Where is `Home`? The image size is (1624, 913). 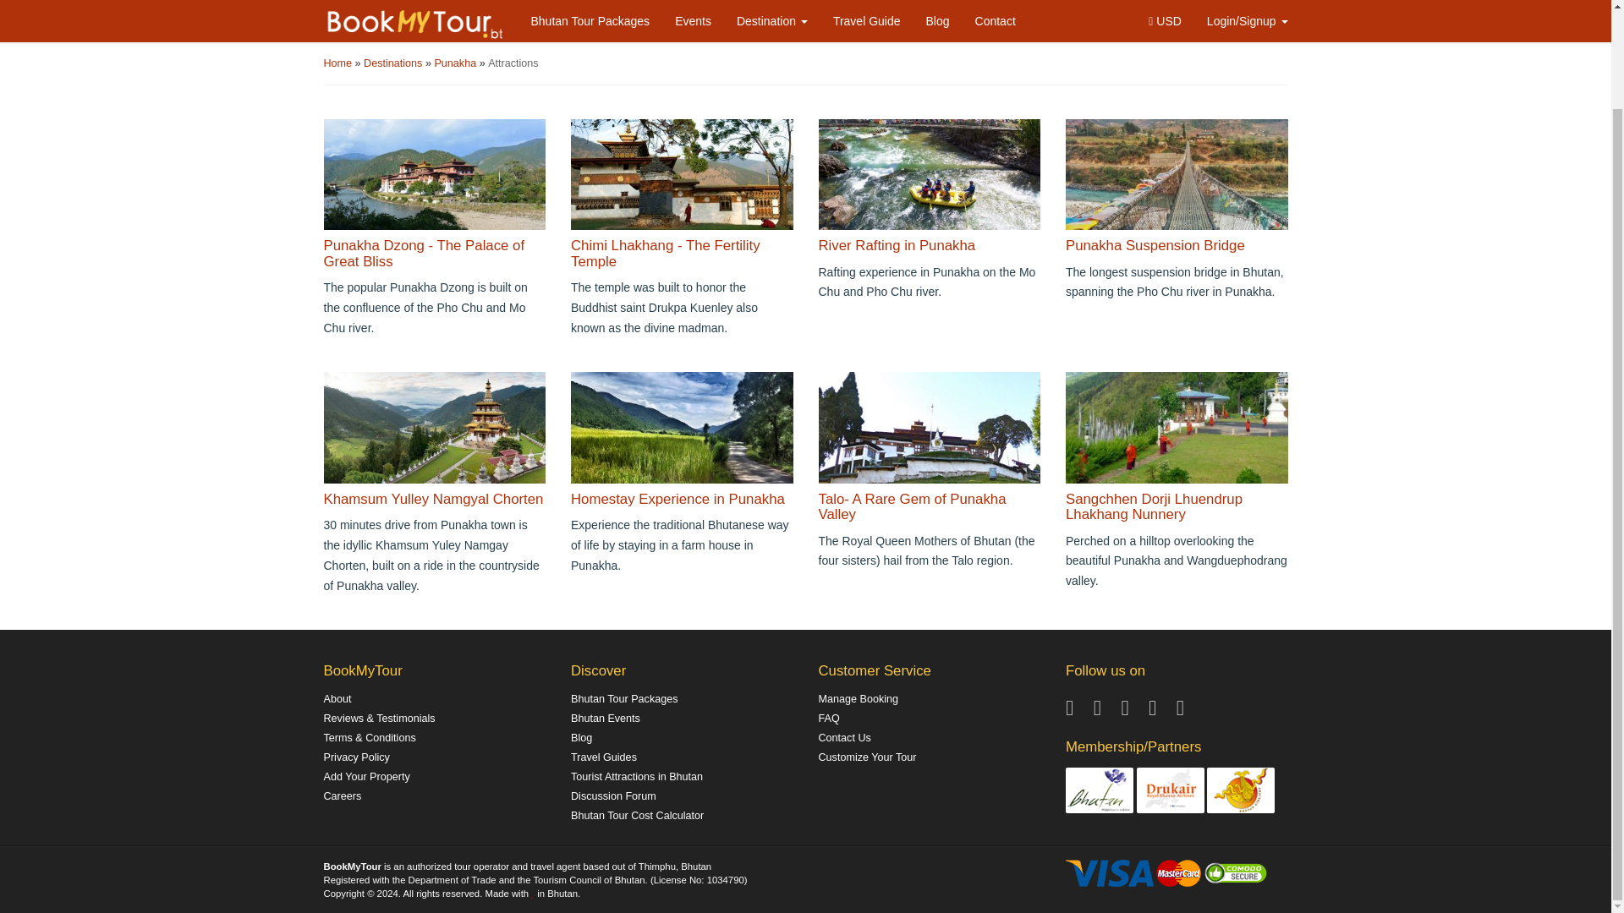
Home is located at coordinates (338, 63).